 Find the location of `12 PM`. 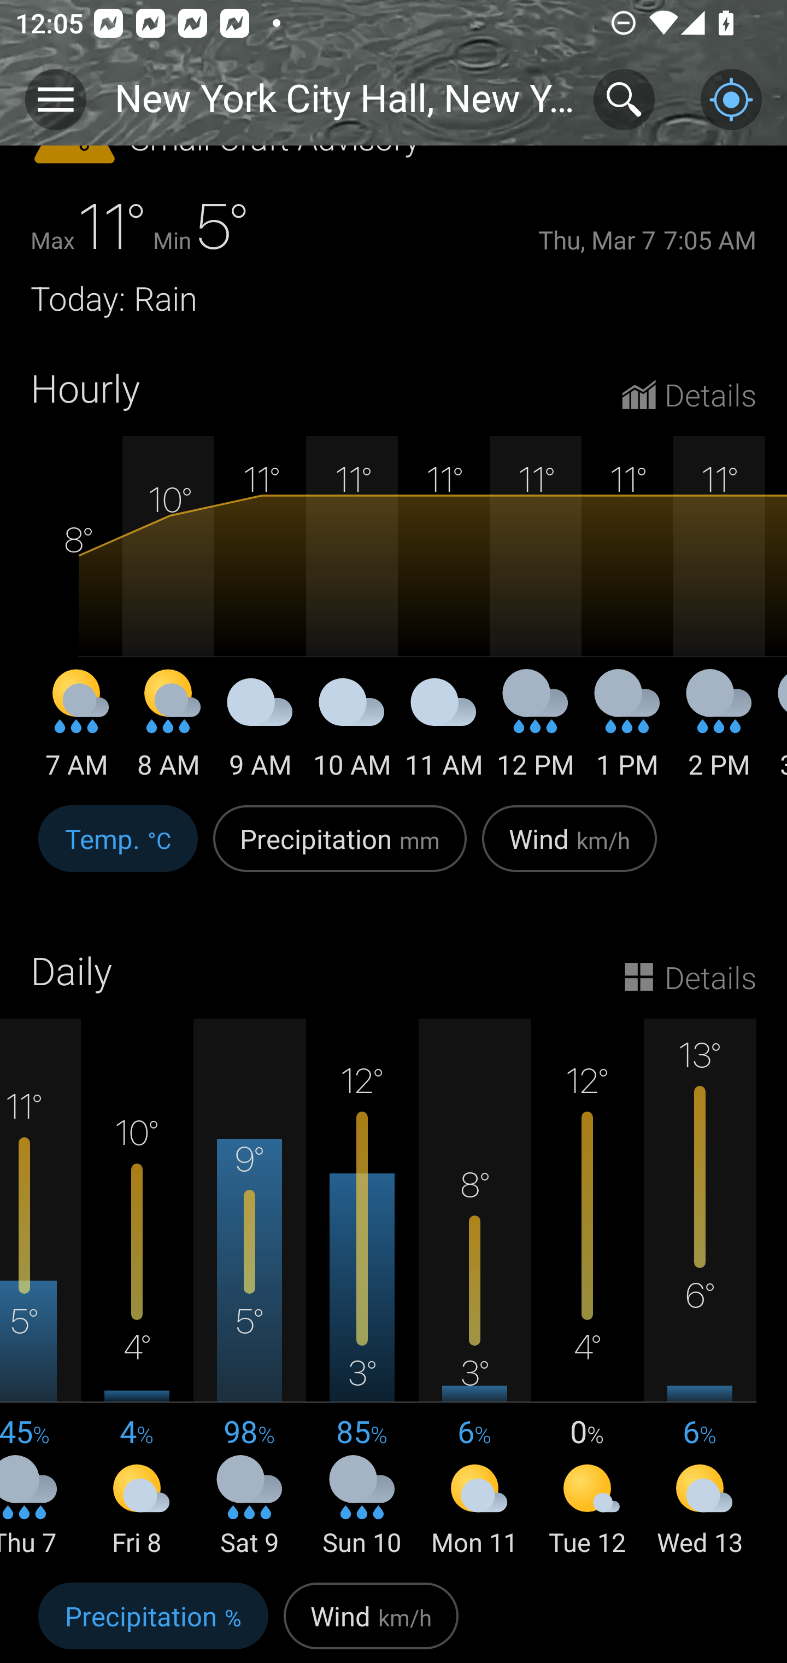

12 PM is located at coordinates (536, 732).